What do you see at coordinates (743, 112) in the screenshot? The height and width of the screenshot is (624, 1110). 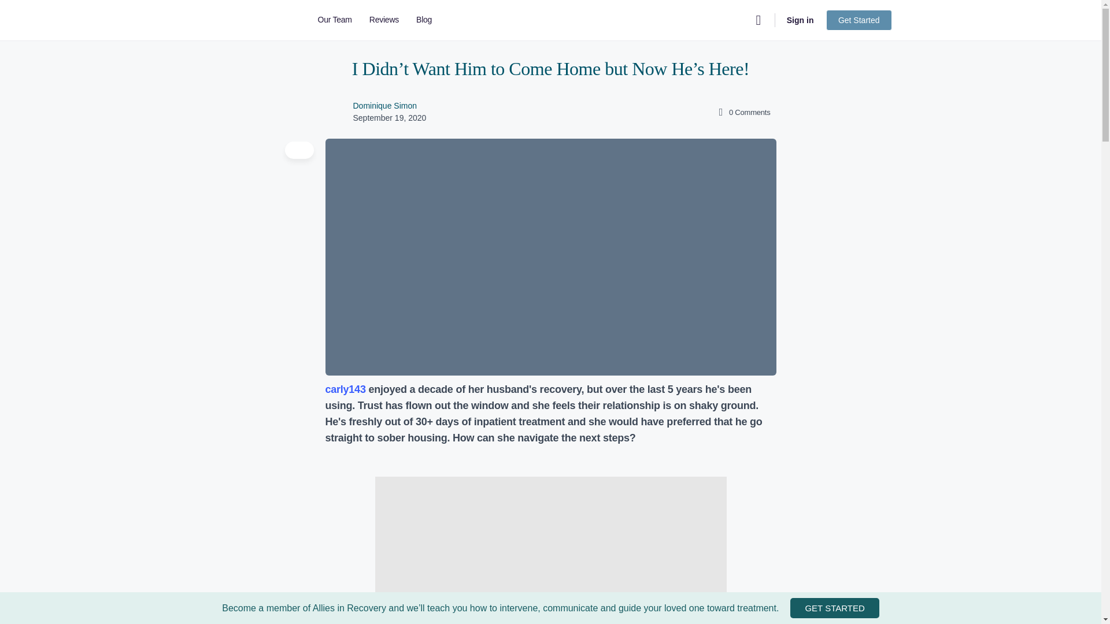 I see `0 Comments` at bounding box center [743, 112].